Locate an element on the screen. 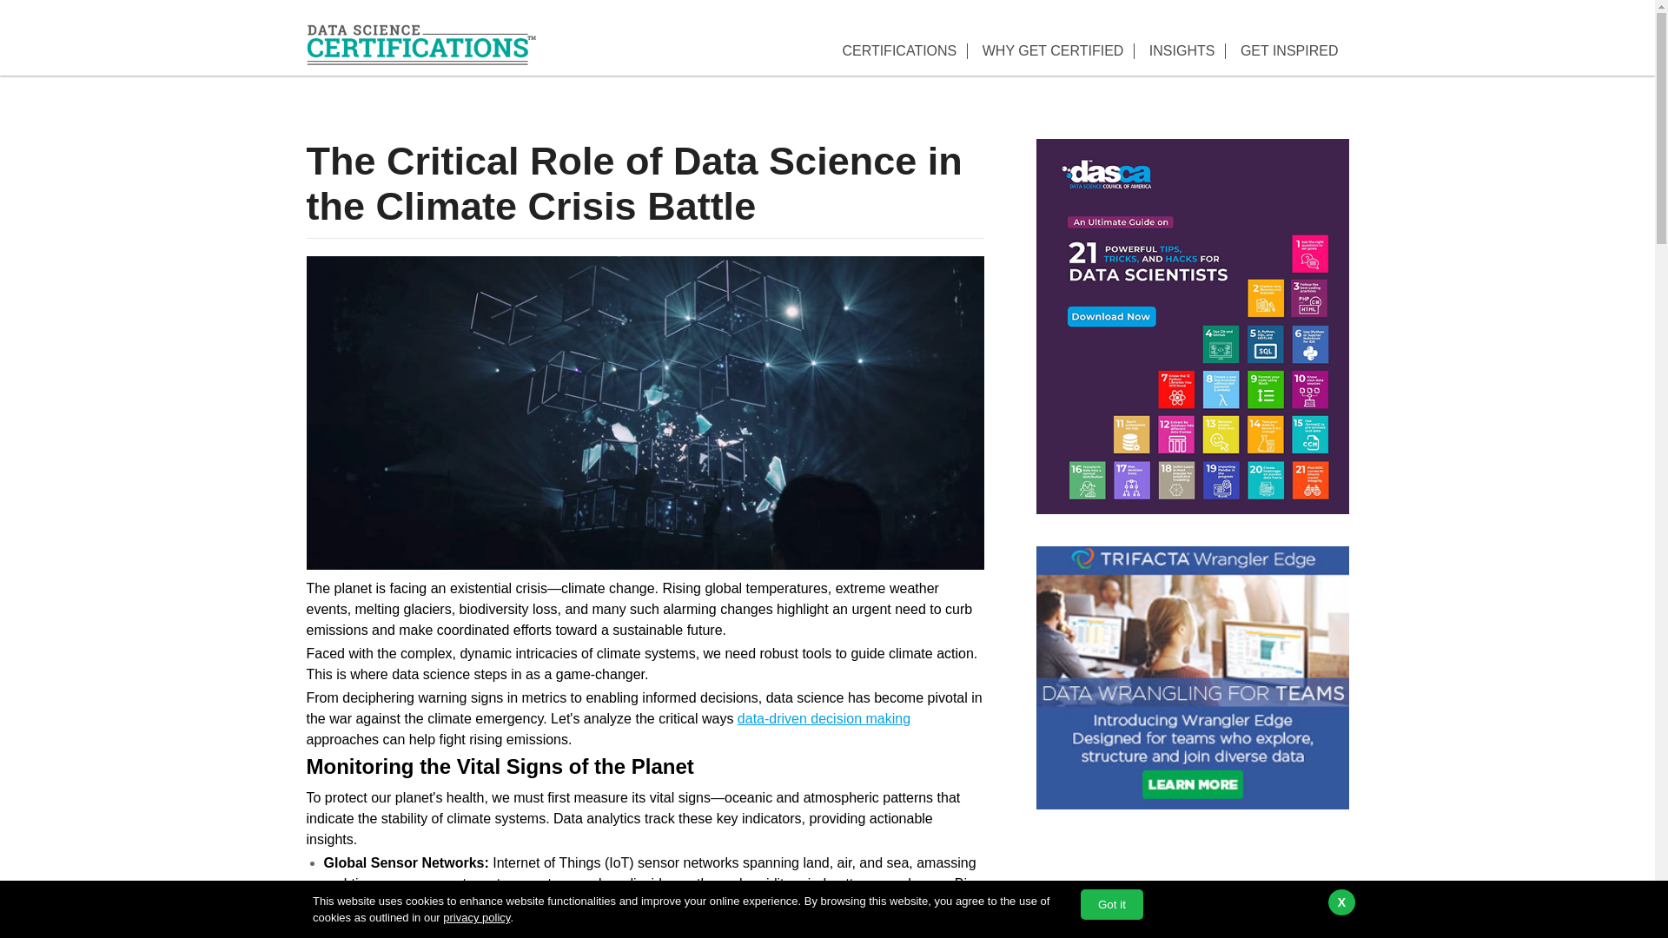 Image resolution: width=1668 pixels, height=938 pixels. Insights is located at coordinates (1182, 50).